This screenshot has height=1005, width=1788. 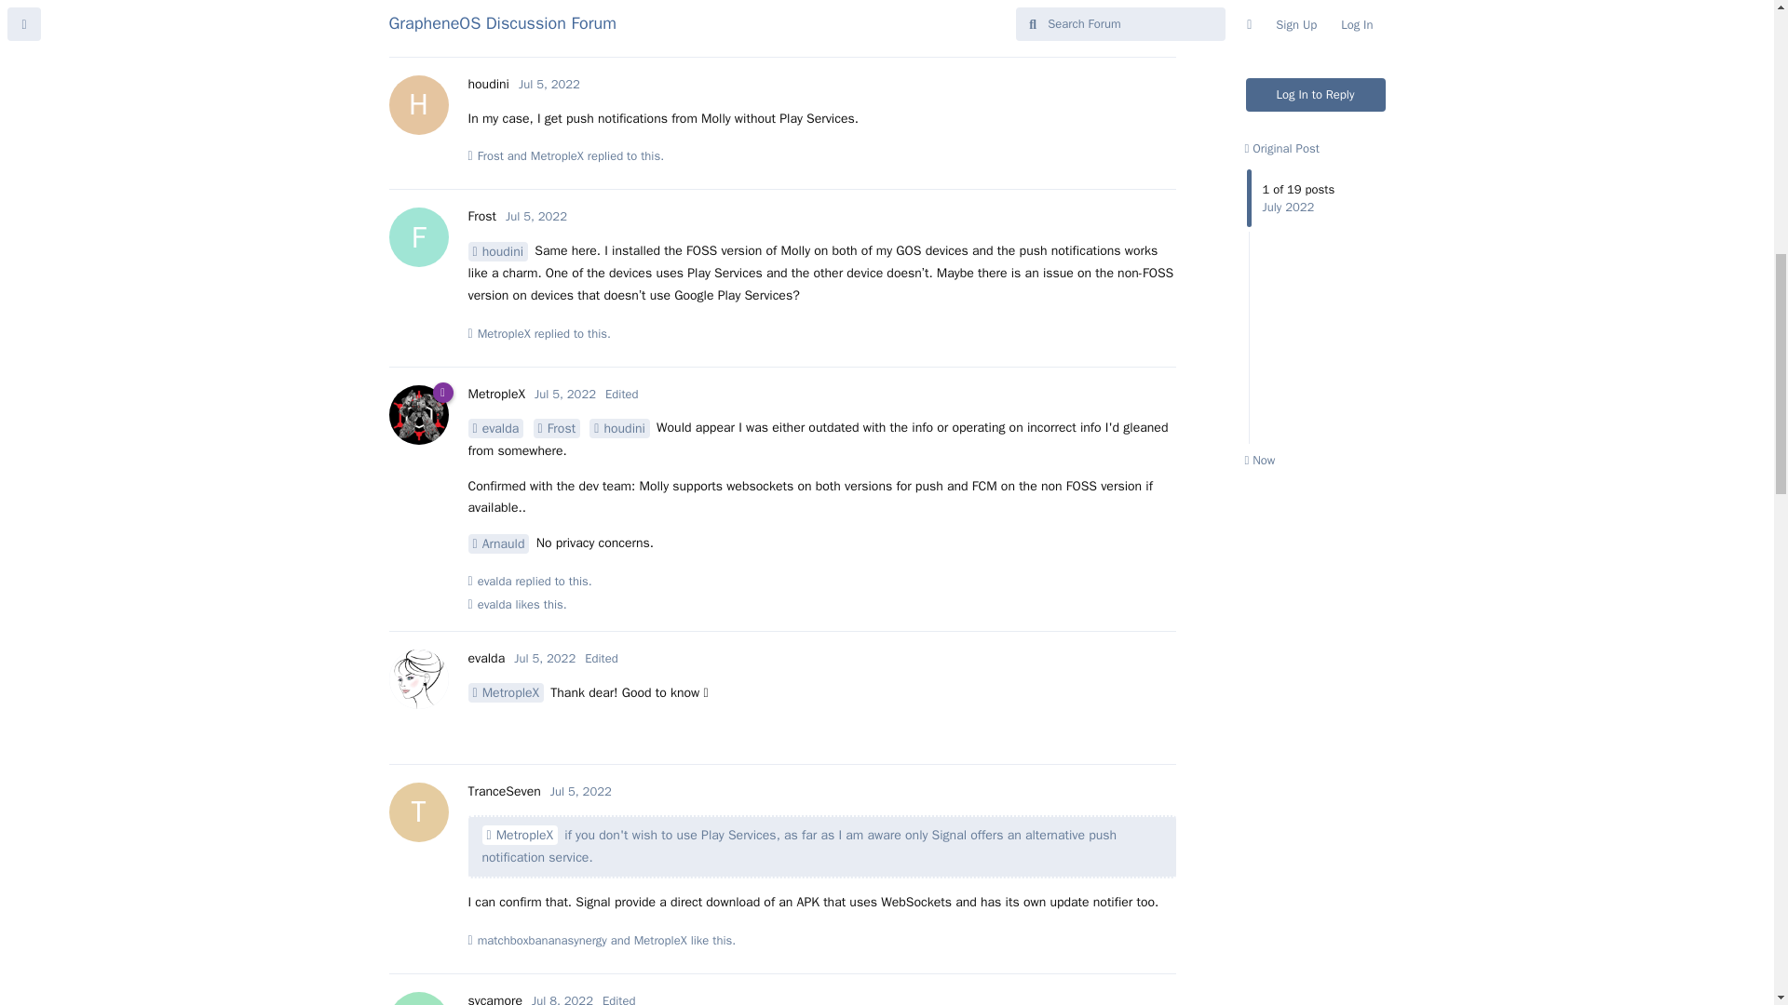 I want to click on Tuesday, July 5, 2022 1:34 AM, so click(x=536, y=216).